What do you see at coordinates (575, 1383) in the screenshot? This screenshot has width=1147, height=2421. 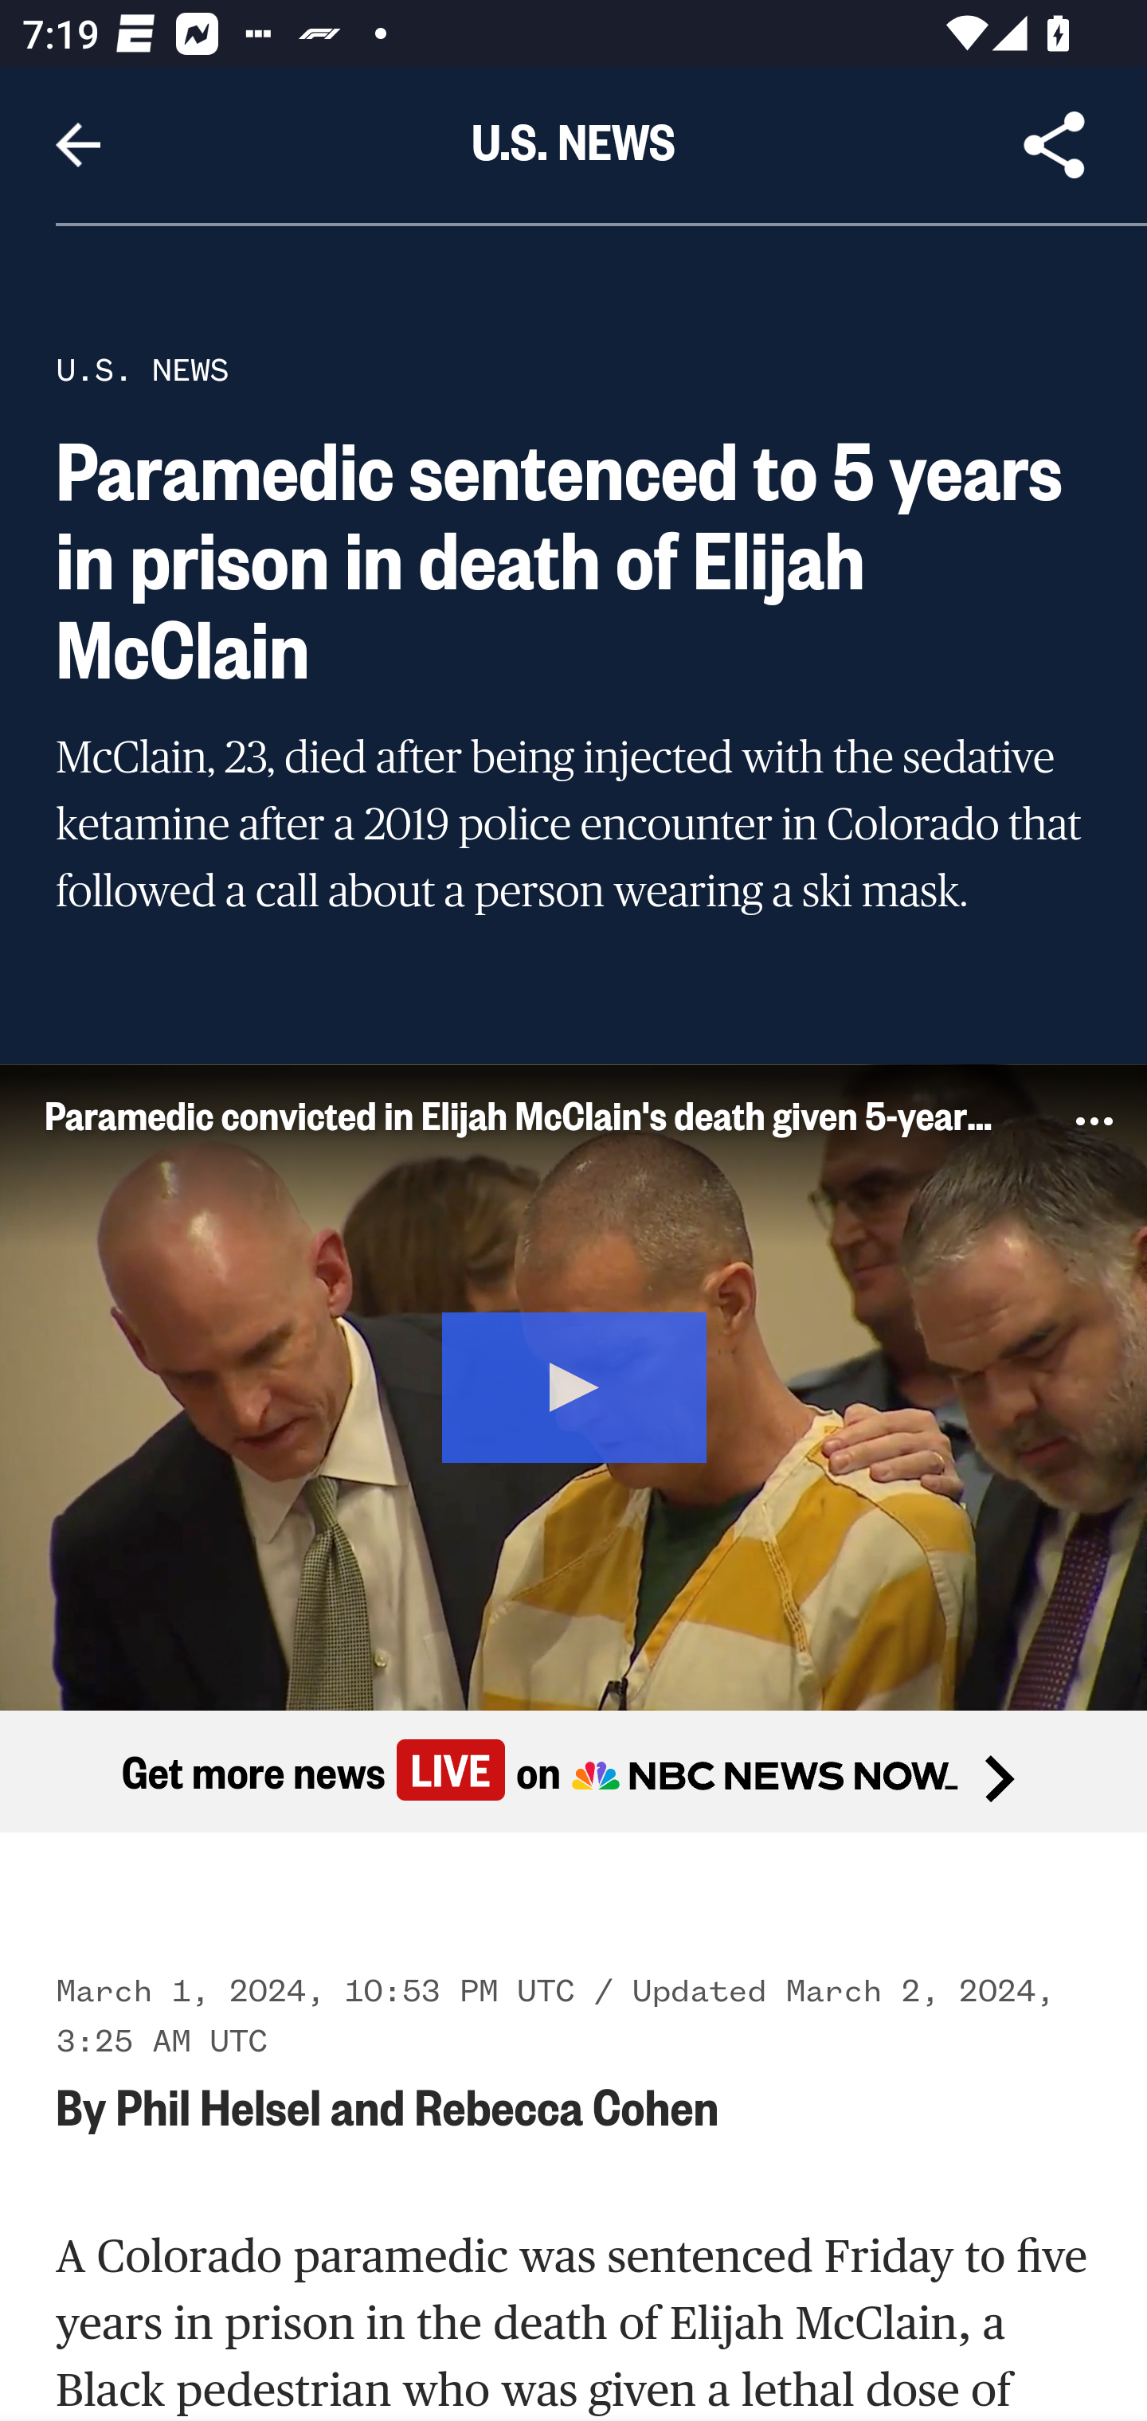 I see `Play` at bounding box center [575, 1383].